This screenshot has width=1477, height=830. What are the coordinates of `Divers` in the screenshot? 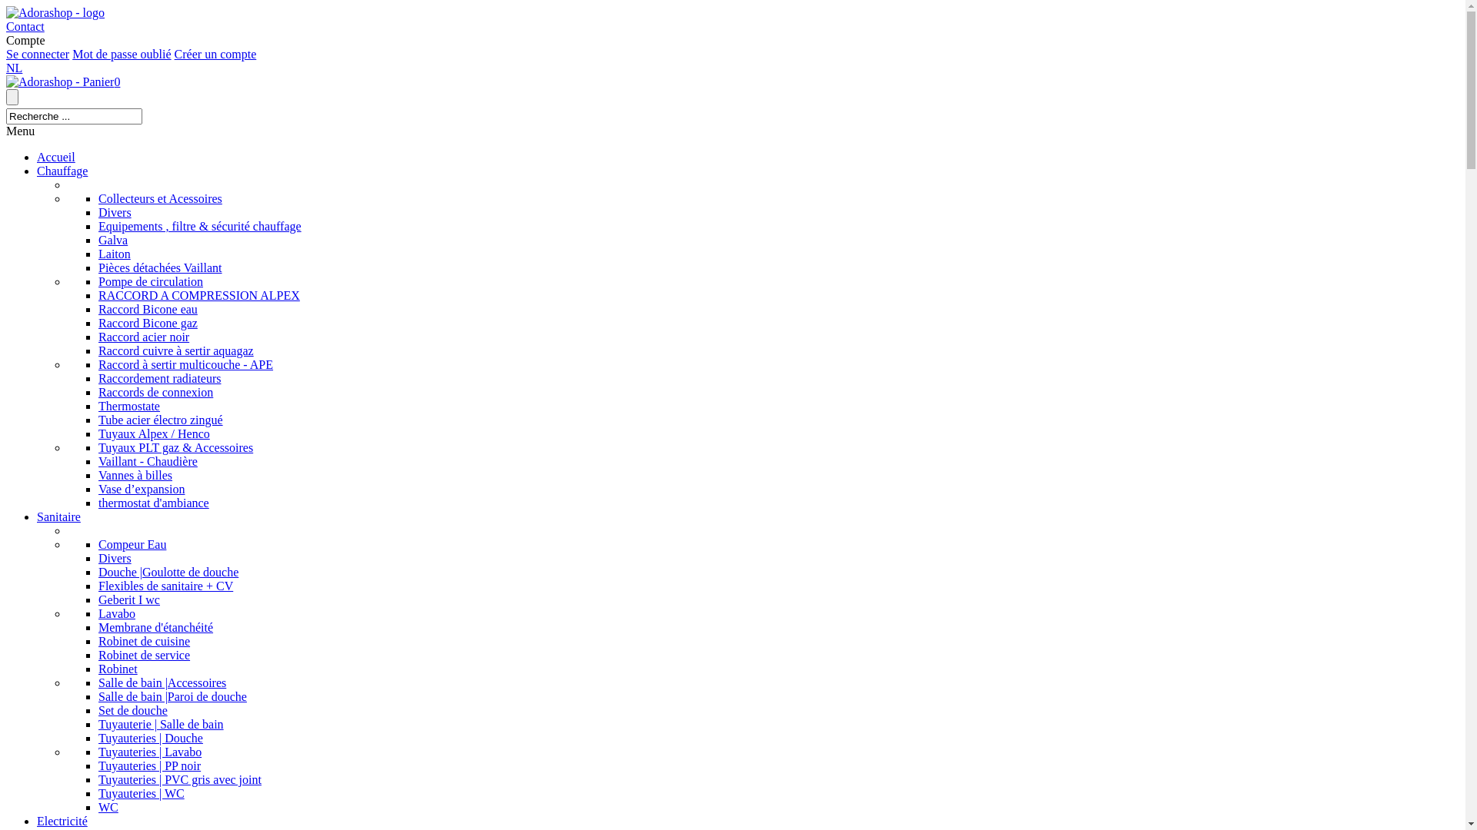 It's located at (115, 212).